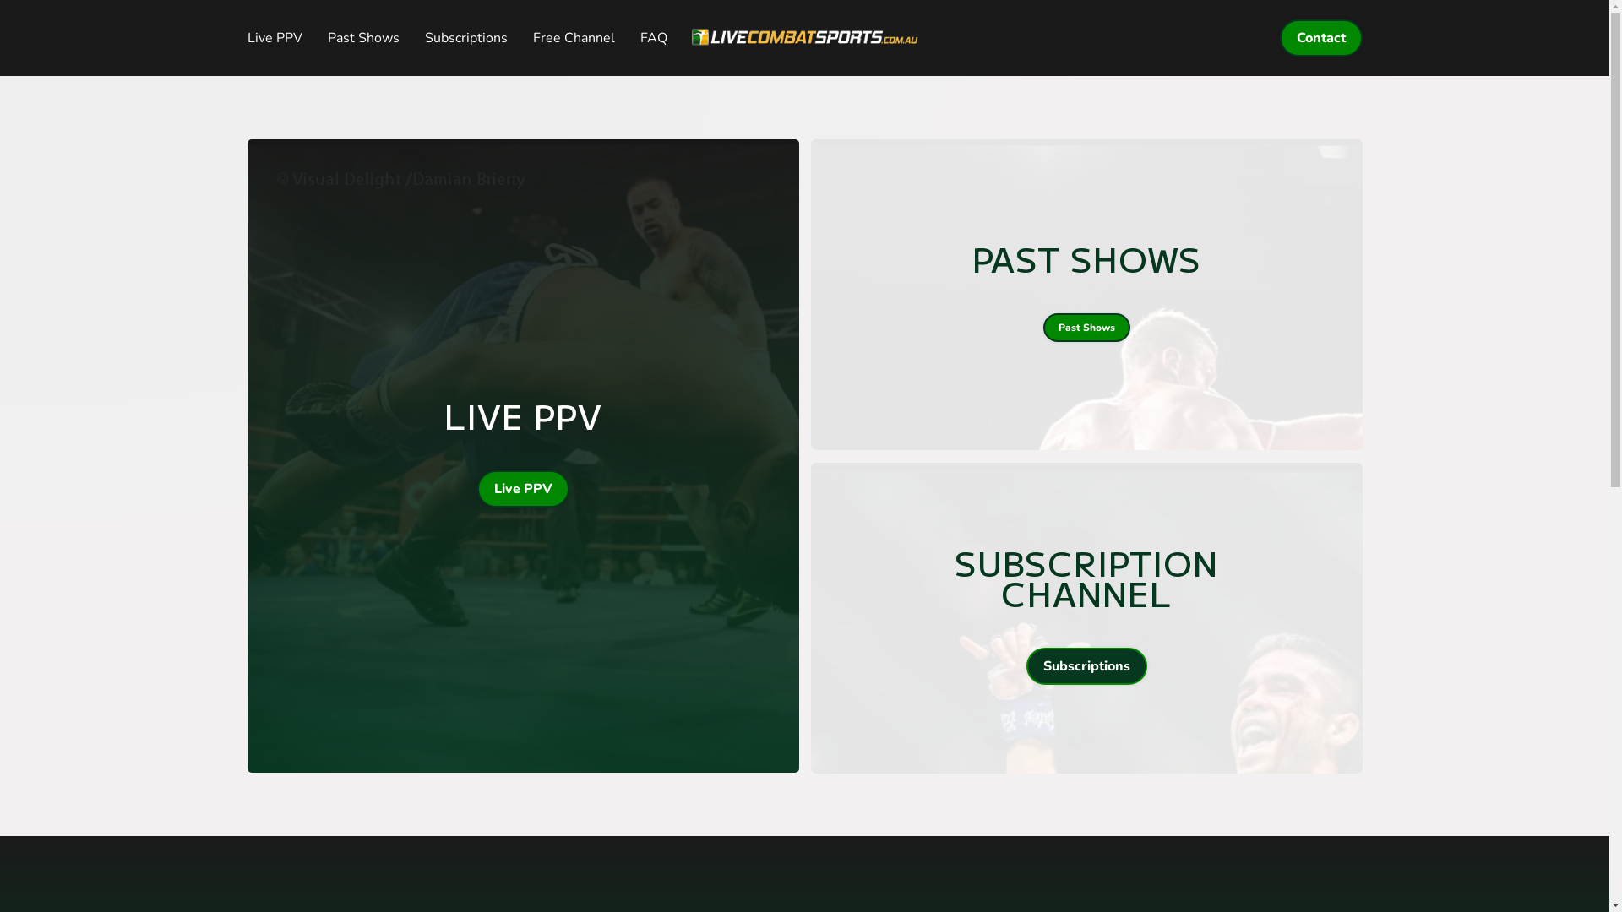 This screenshot has height=912, width=1622. Describe the element at coordinates (275, 38) in the screenshot. I see `Live PPV` at that location.